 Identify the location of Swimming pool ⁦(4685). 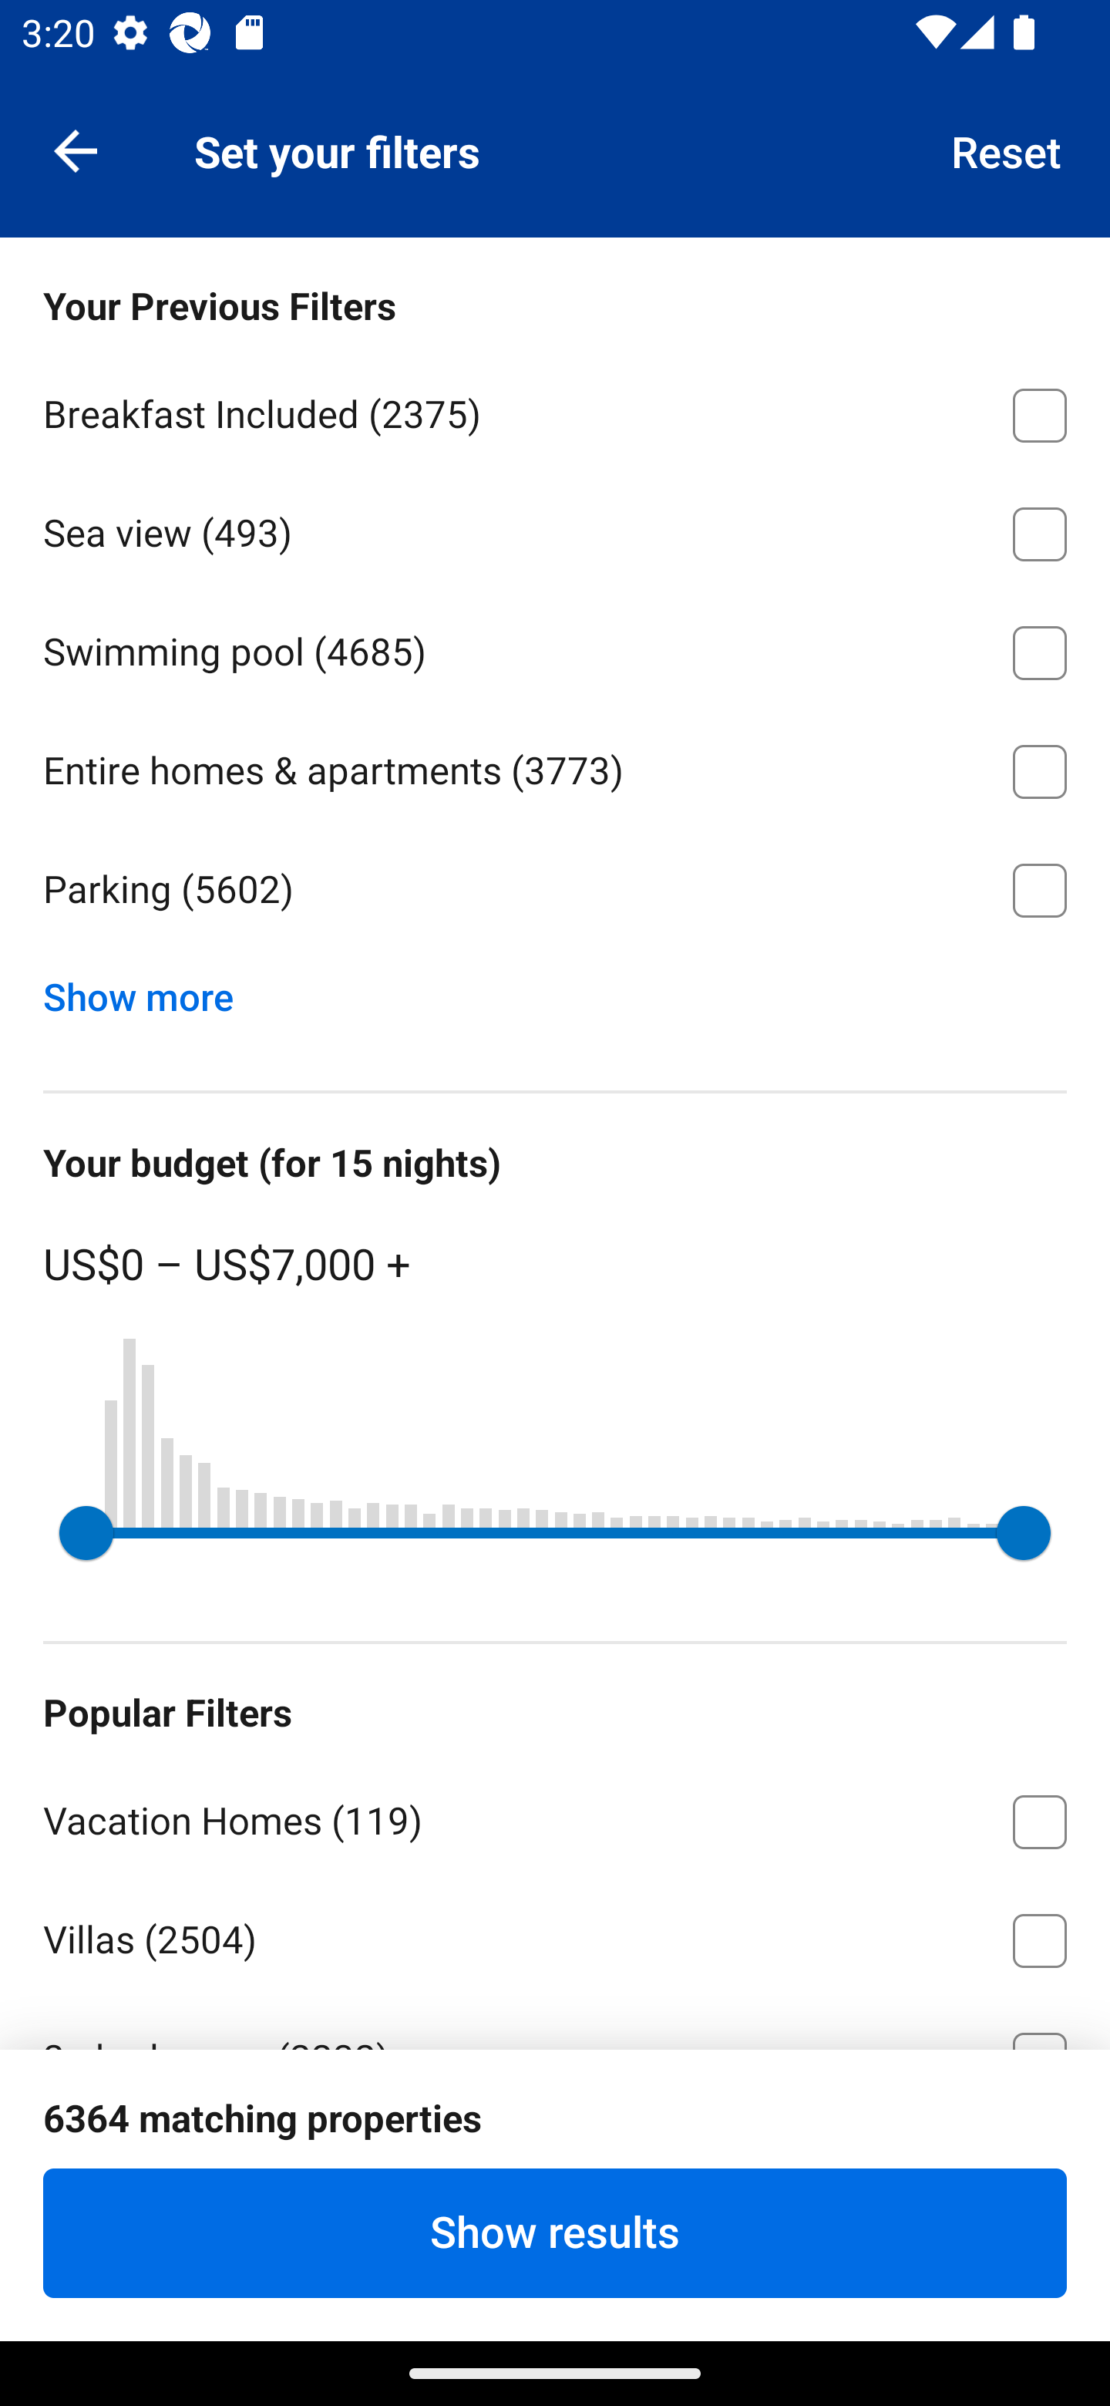
(555, 648).